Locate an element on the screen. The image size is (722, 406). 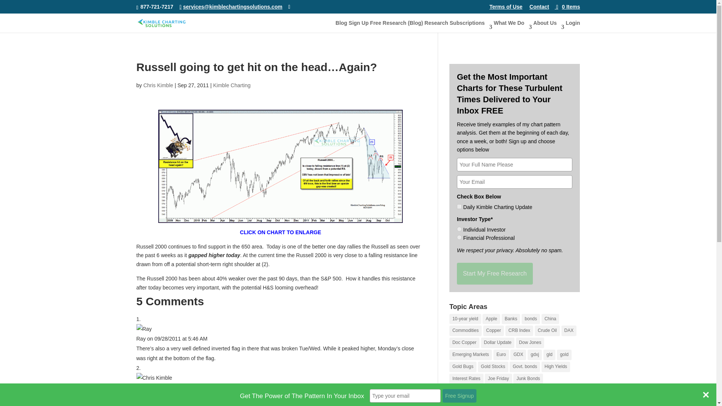
Daily Kimble Charting Update is located at coordinates (460, 207).